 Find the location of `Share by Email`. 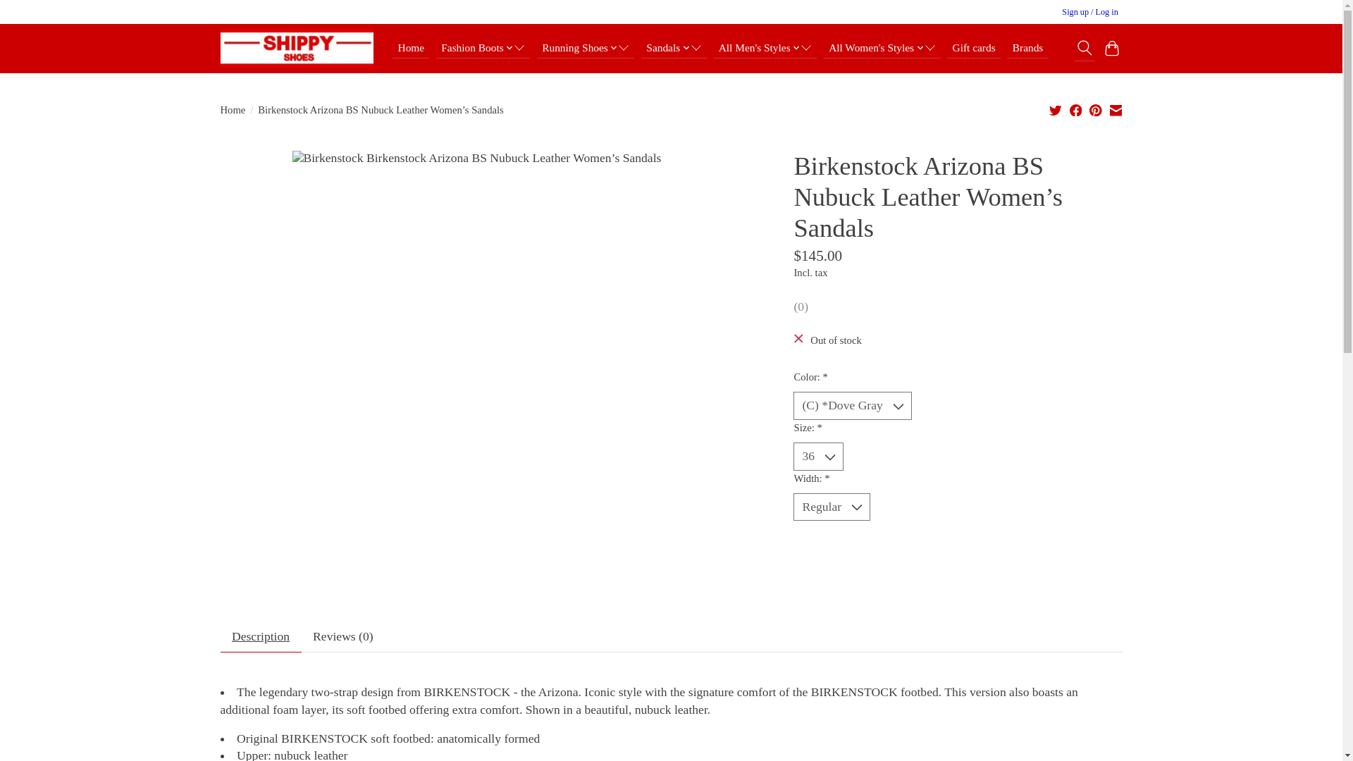

Share by Email is located at coordinates (1115, 110).